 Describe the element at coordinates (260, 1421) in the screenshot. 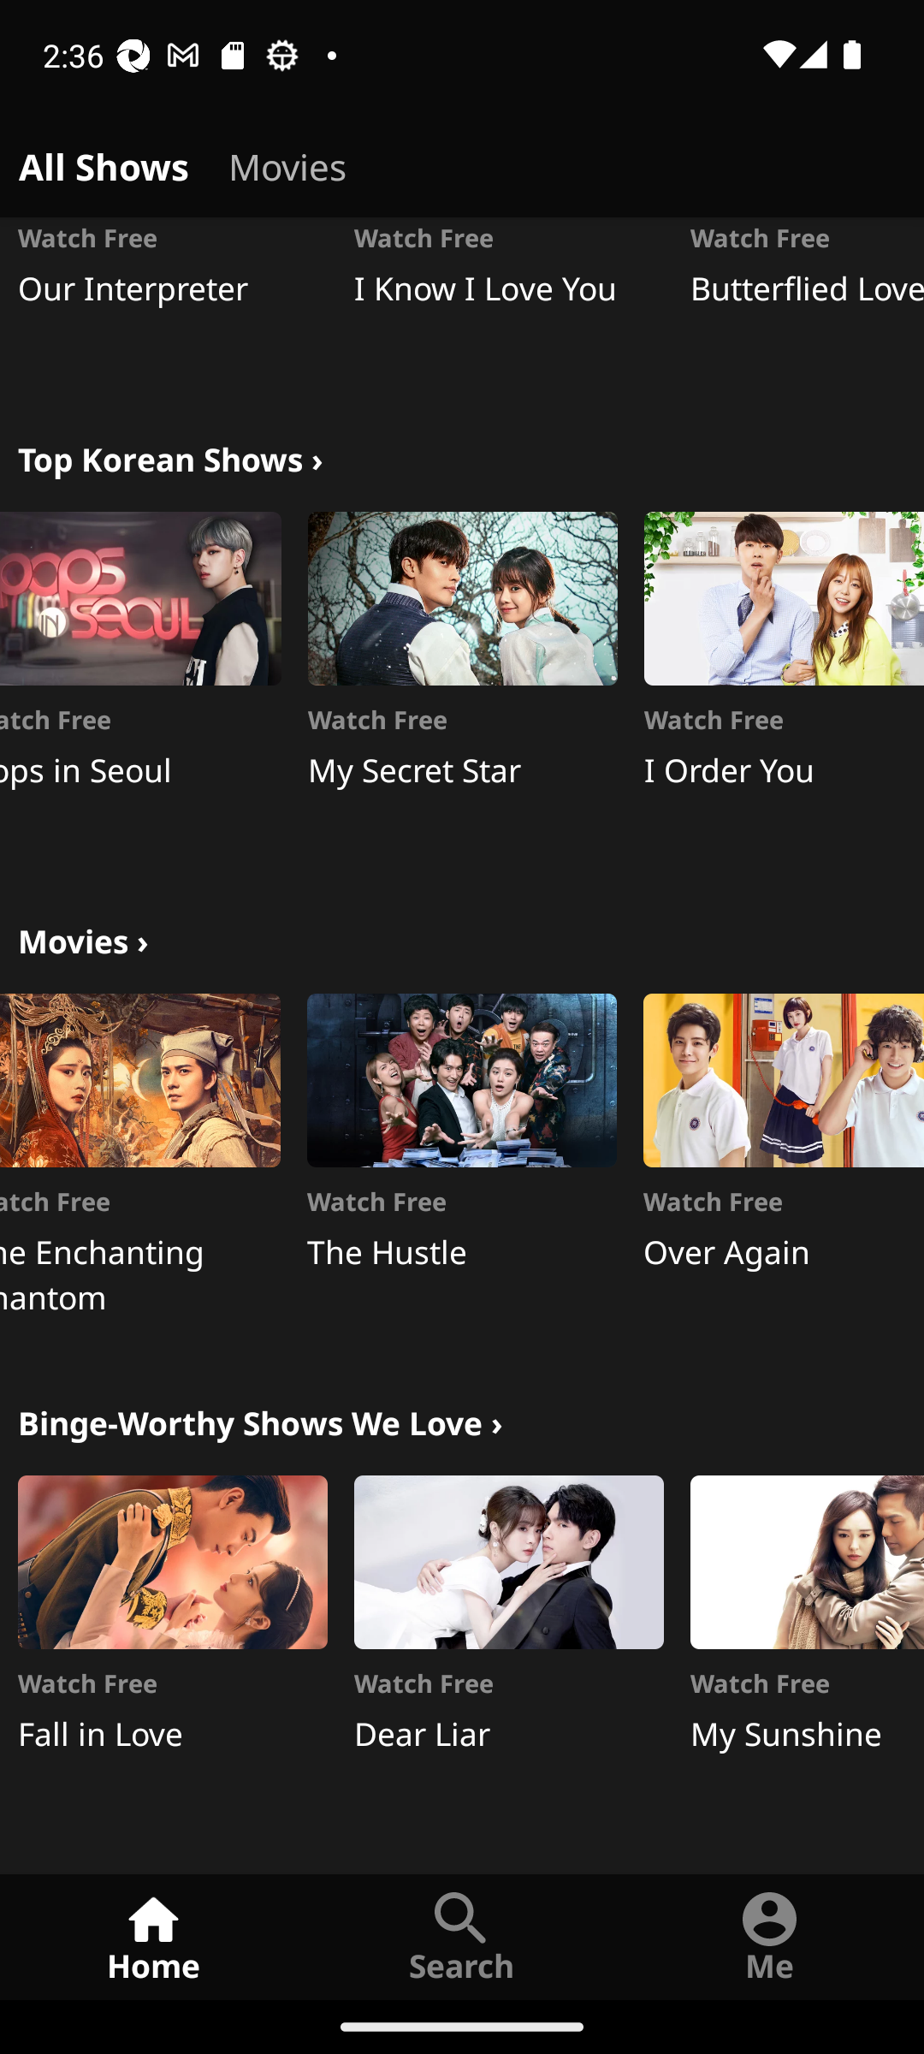

I see `Binge-Worthy Shows We Love › 2652995l_collection` at that location.